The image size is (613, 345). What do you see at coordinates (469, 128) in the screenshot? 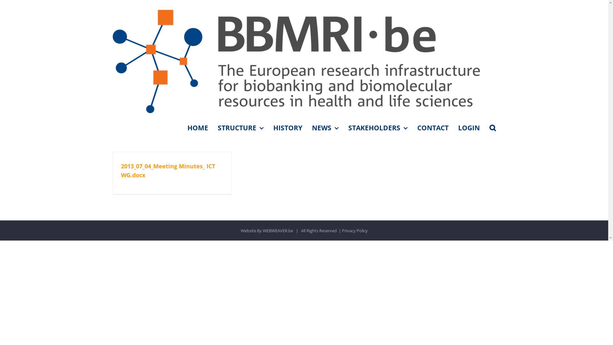
I see `LOGIN` at bounding box center [469, 128].